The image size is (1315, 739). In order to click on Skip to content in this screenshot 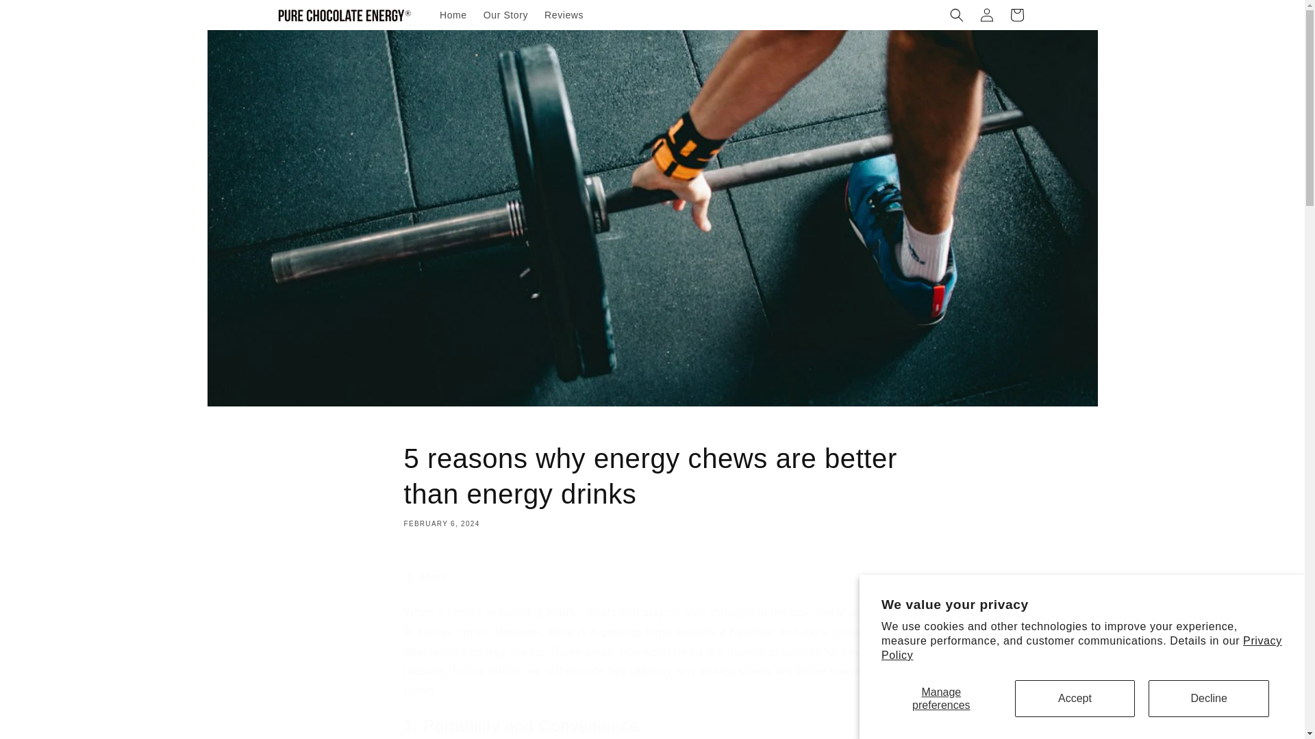, I will do `click(41, 16)`.